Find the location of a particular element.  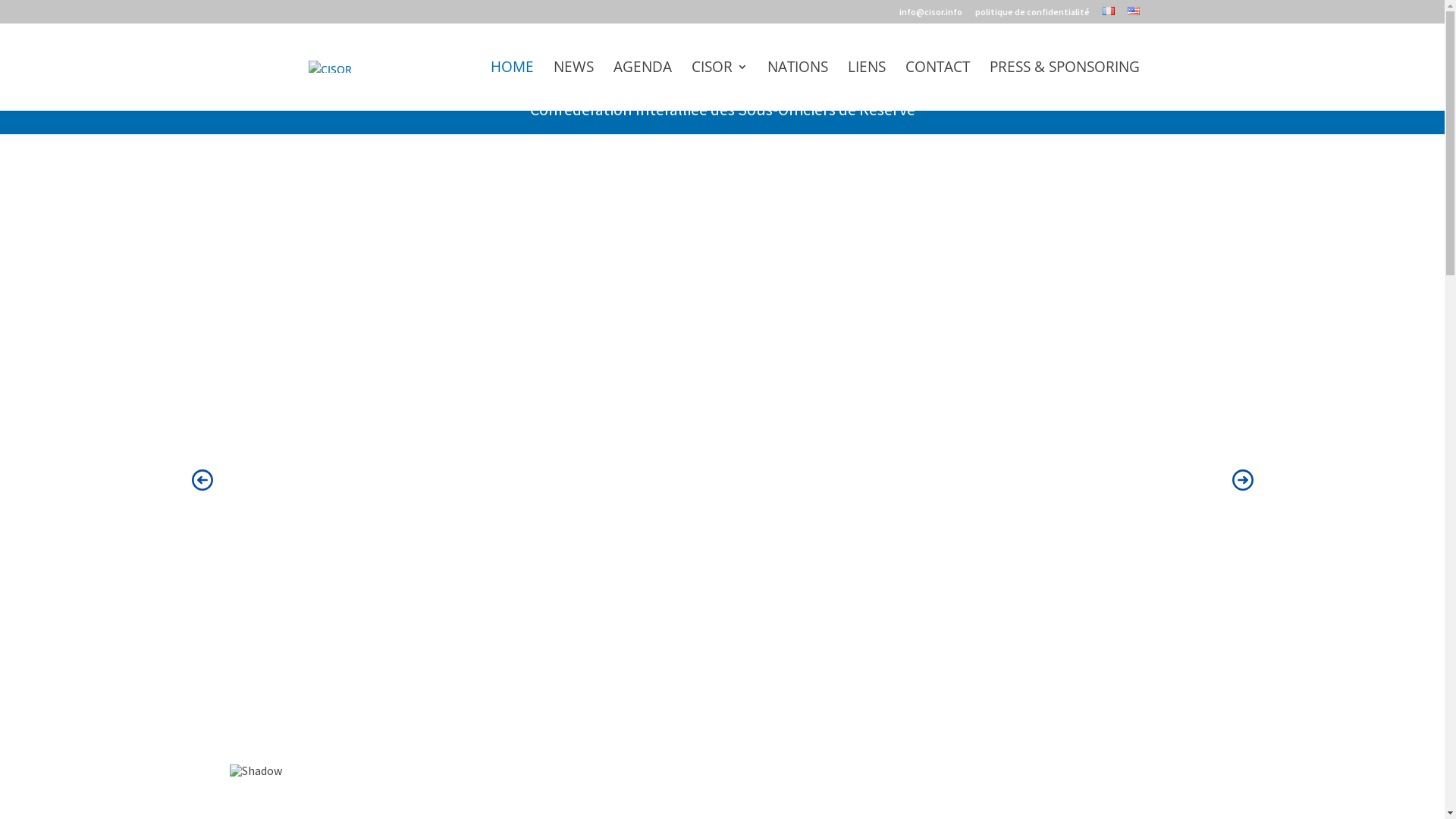

NEWS is located at coordinates (573, 86).